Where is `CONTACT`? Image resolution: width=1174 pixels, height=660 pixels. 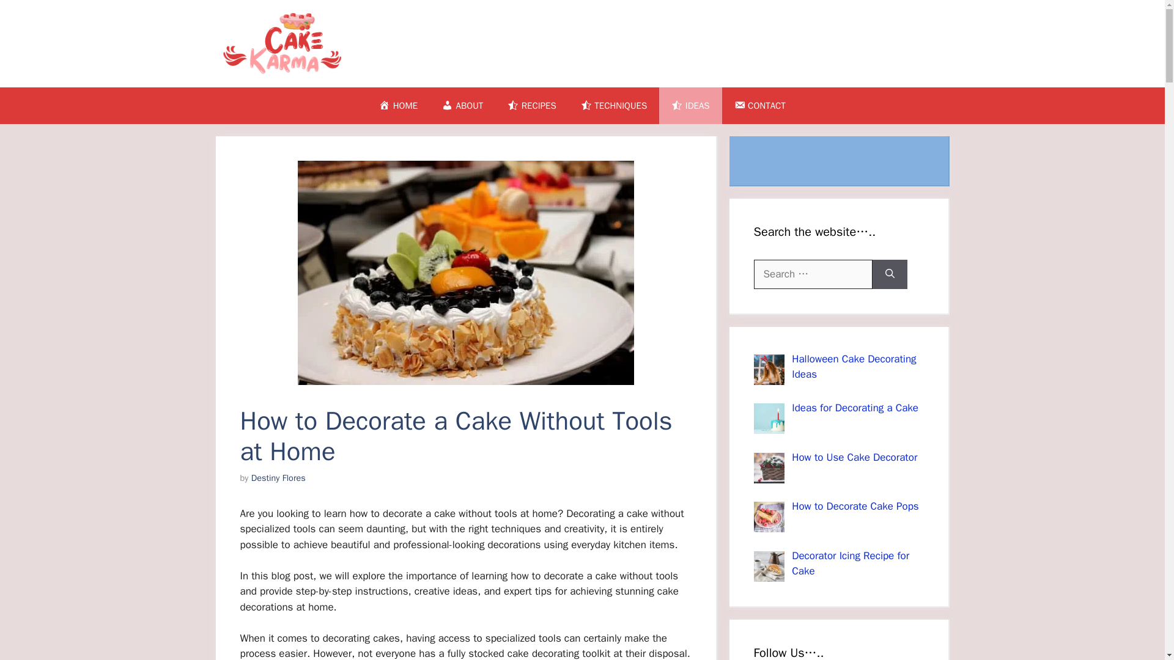
CONTACT is located at coordinates (759, 105).